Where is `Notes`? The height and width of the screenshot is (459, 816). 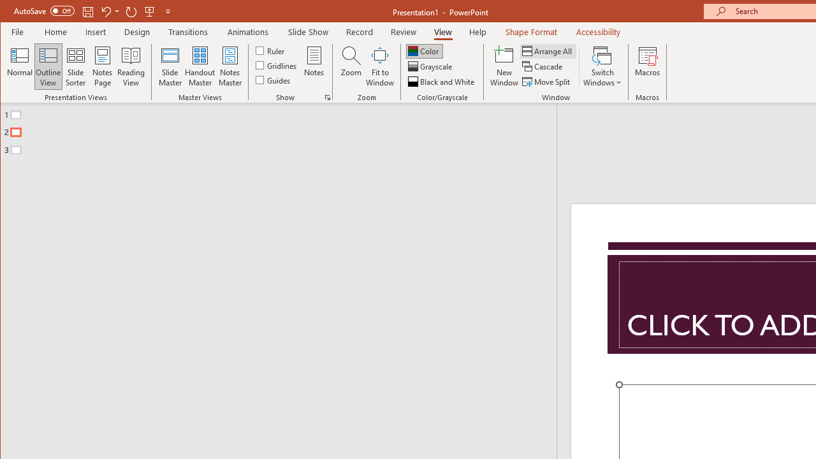
Notes is located at coordinates (314, 66).